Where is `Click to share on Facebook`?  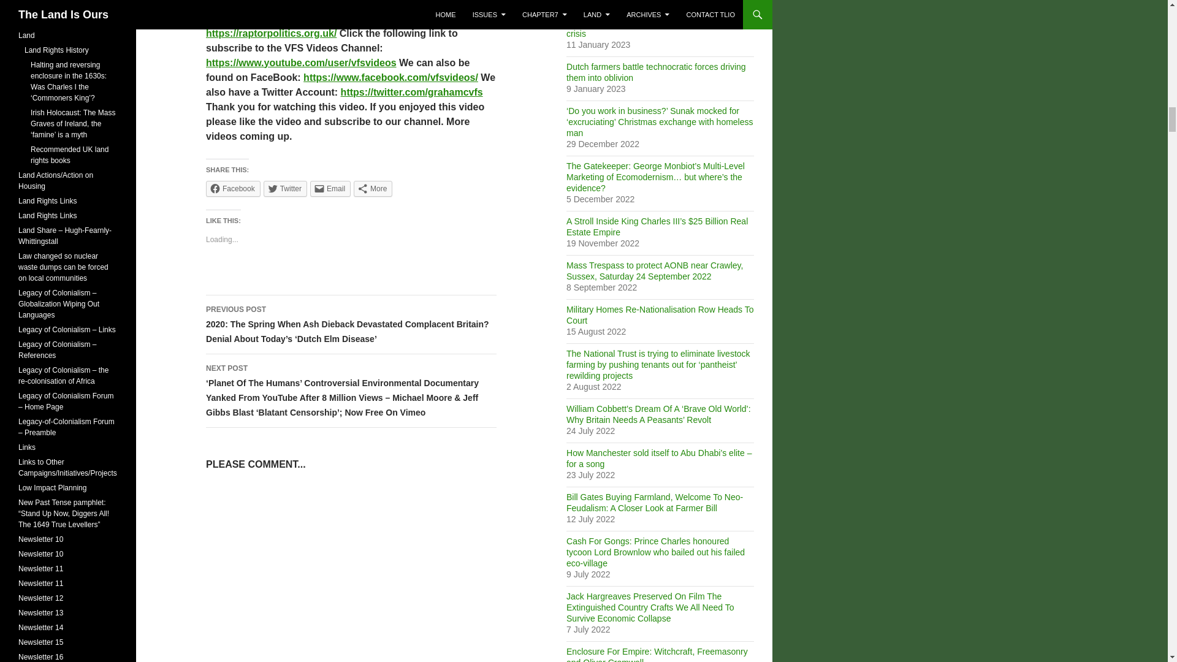 Click to share on Facebook is located at coordinates (233, 188).